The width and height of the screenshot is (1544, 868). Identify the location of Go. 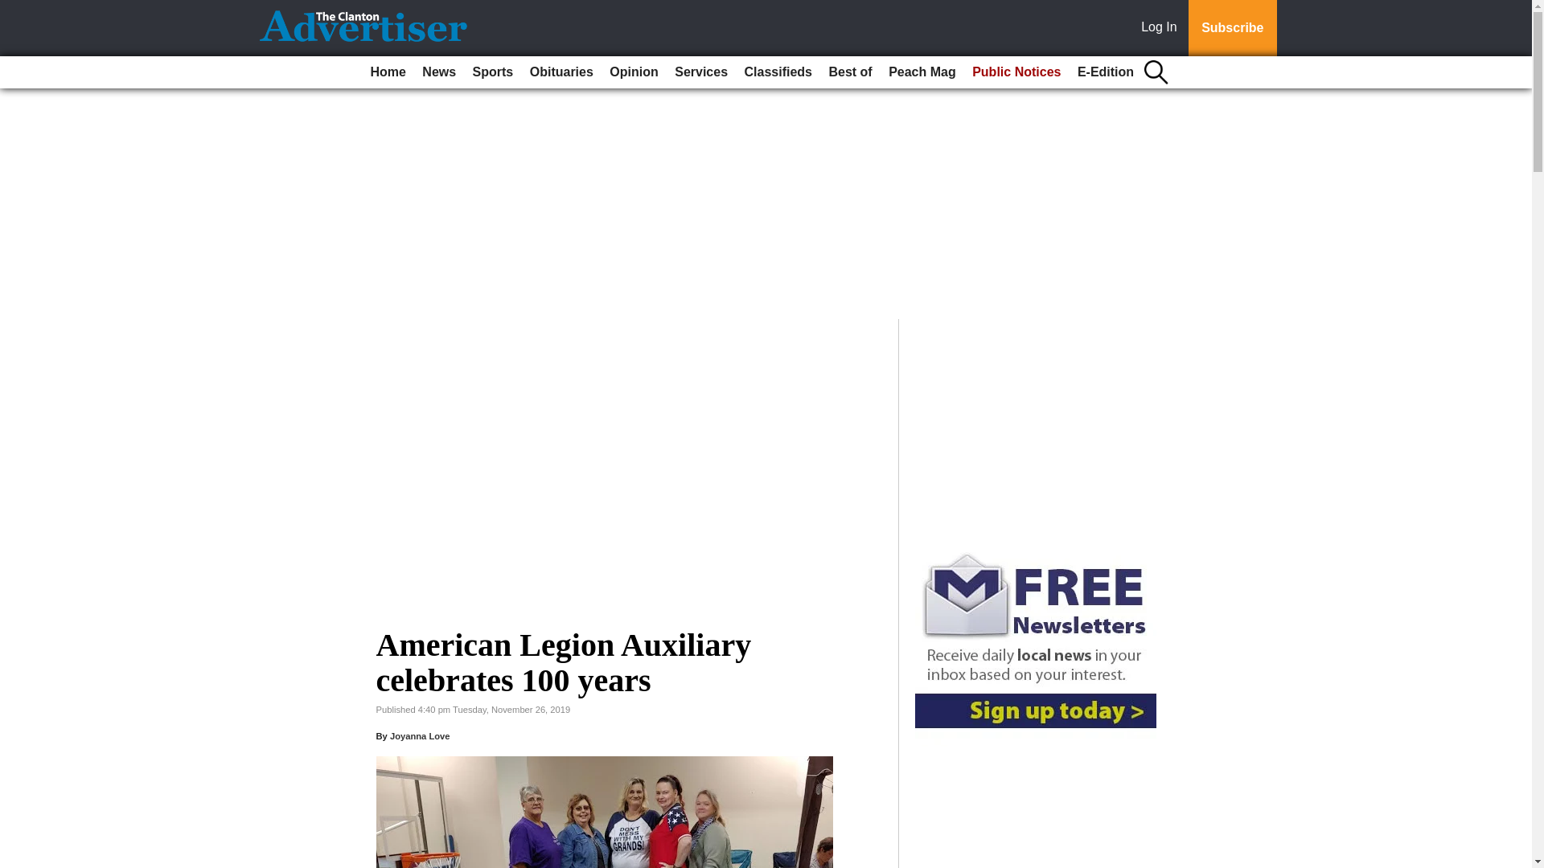
(14, 10).